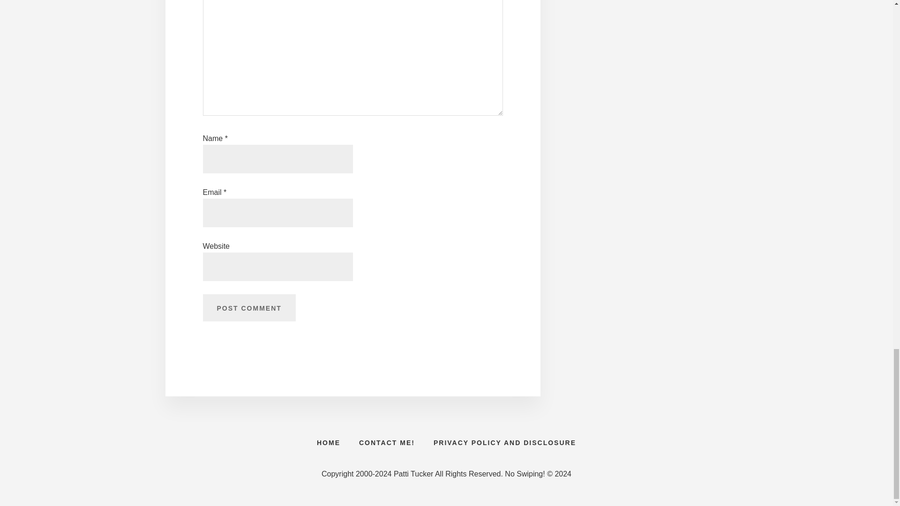  What do you see at coordinates (248, 307) in the screenshot?
I see `Post Comment` at bounding box center [248, 307].